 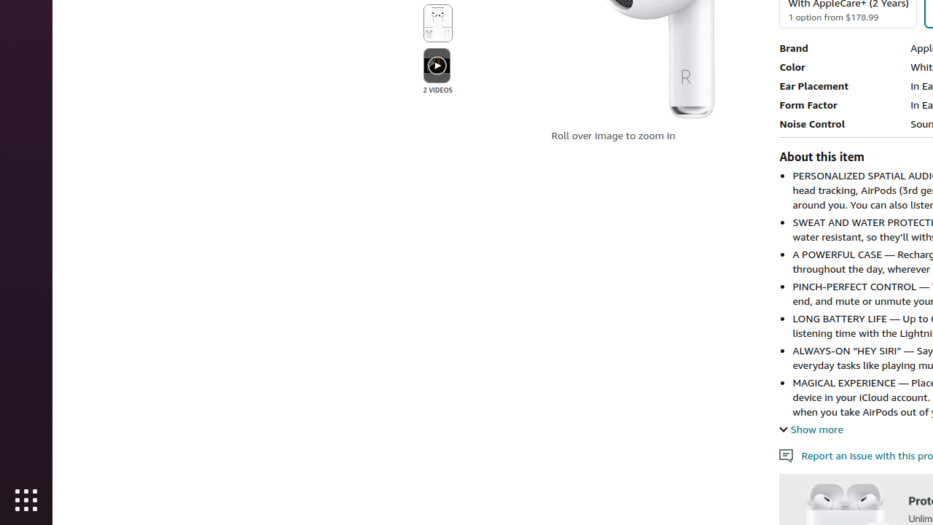 I want to click on Show more, so click(x=811, y=429).